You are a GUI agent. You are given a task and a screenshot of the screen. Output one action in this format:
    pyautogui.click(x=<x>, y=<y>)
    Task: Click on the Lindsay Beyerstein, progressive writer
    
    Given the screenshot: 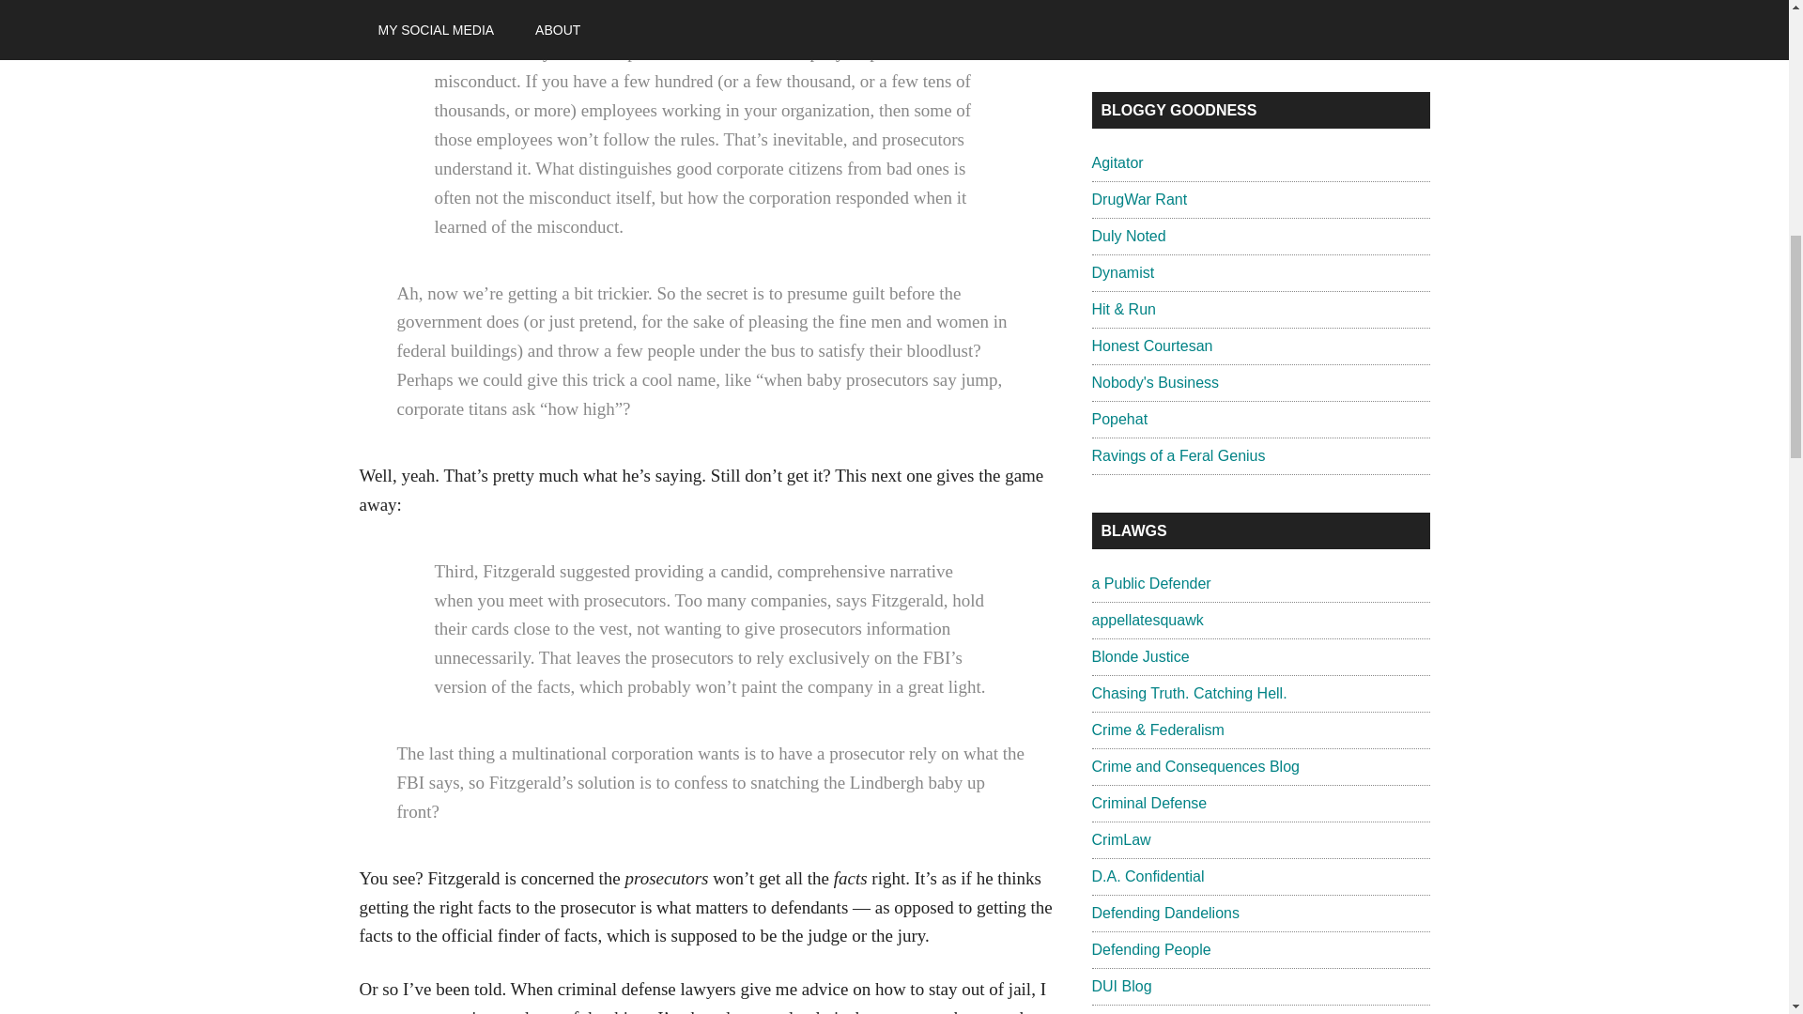 What is the action you would take?
    pyautogui.click(x=1127, y=237)
    